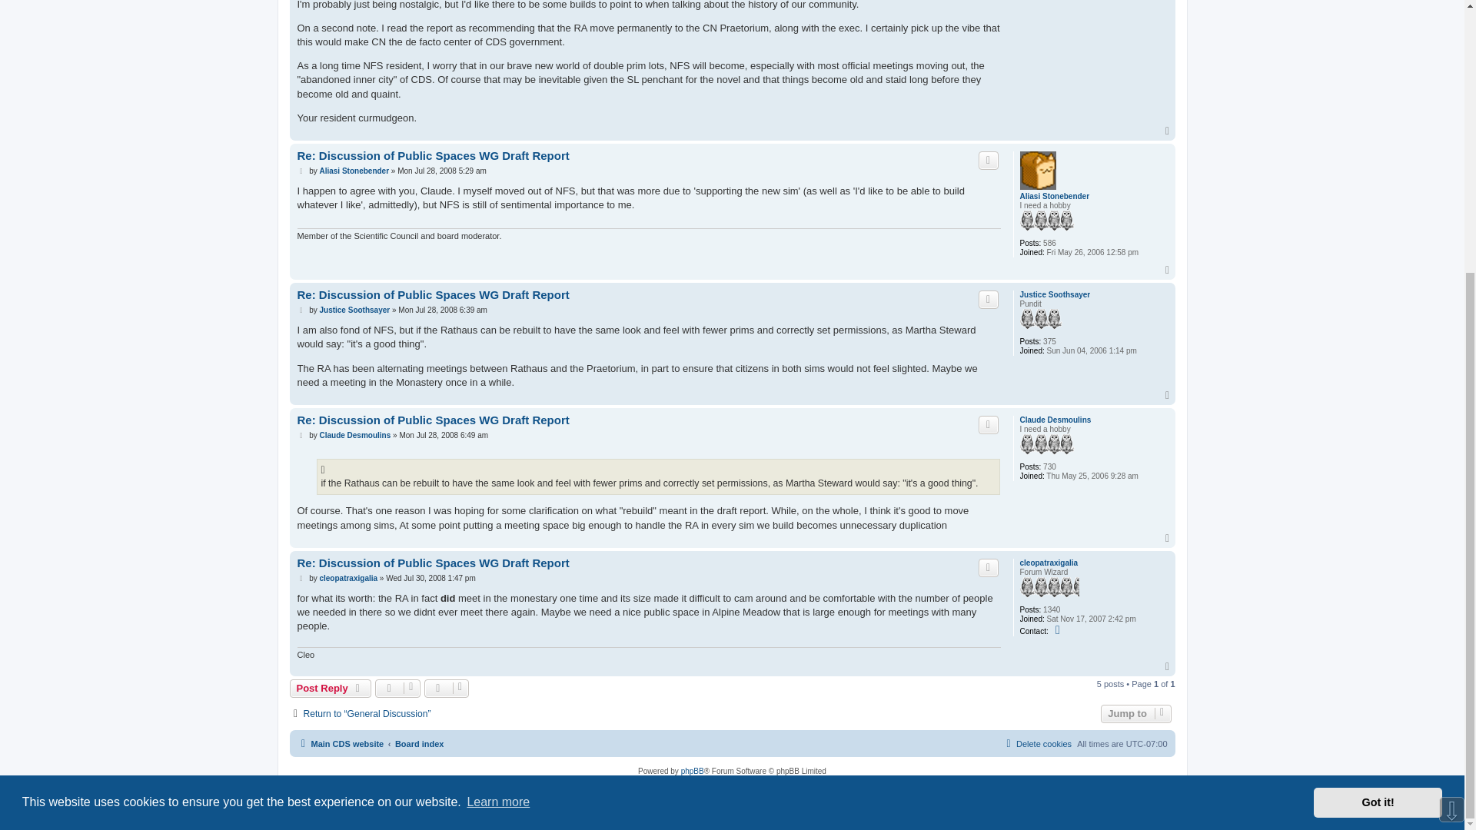 Image resolution: width=1476 pixels, height=830 pixels. I want to click on Post, so click(301, 171).